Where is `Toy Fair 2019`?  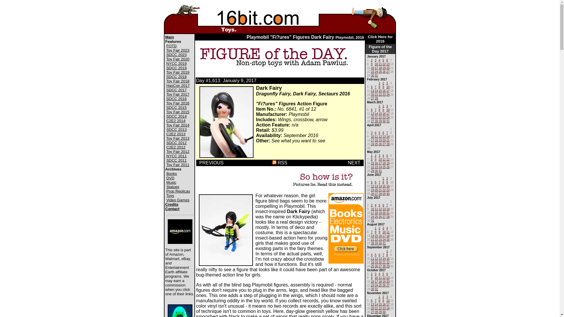
Toy Fair 2019 is located at coordinates (178, 72).